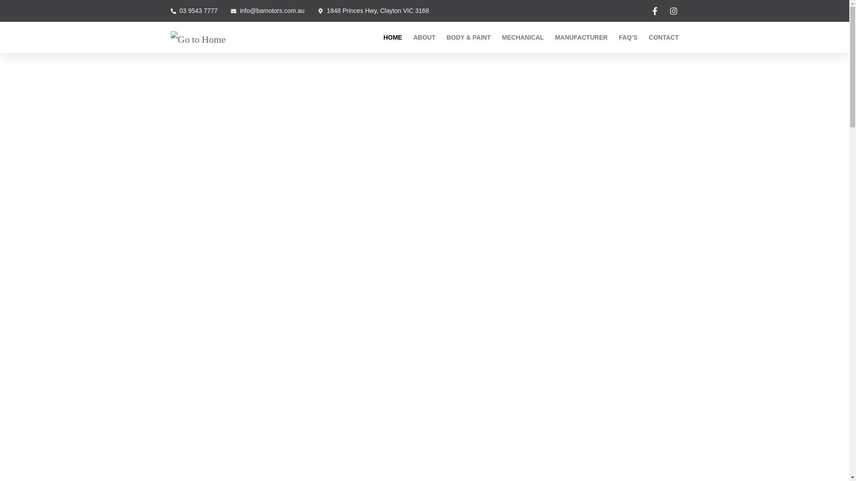  What do you see at coordinates (393, 37) in the screenshot?
I see `HOME` at bounding box center [393, 37].